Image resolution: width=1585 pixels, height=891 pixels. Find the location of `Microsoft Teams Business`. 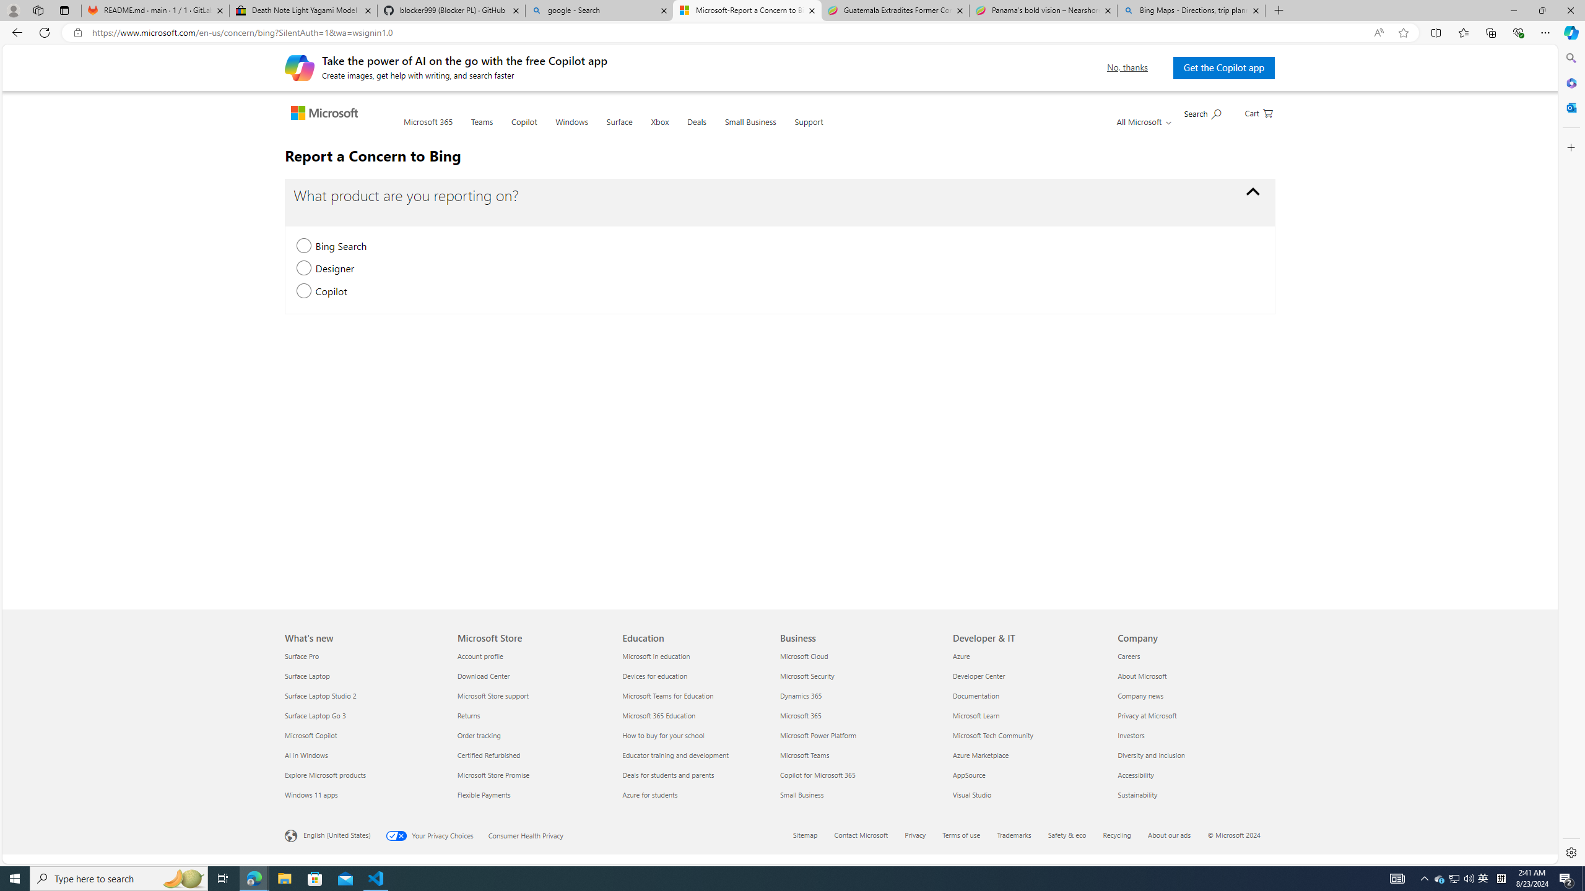

Microsoft Teams Business is located at coordinates (804, 755).